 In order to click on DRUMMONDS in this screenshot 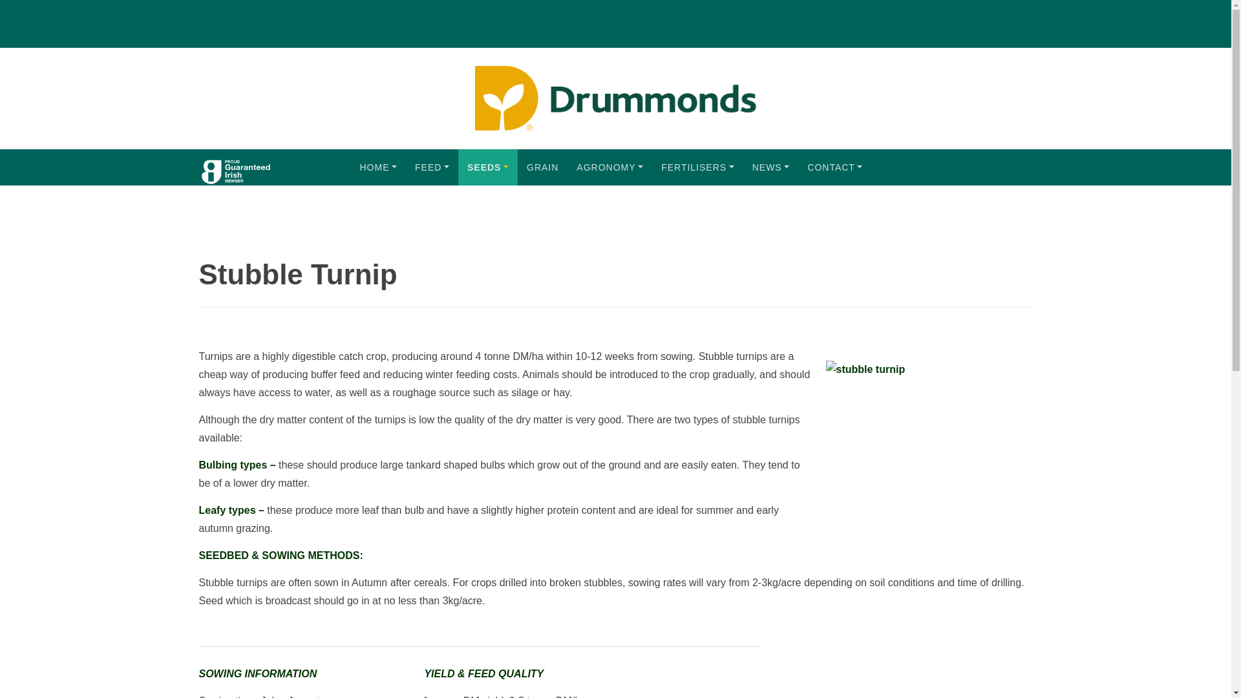, I will do `click(235, 167)`.